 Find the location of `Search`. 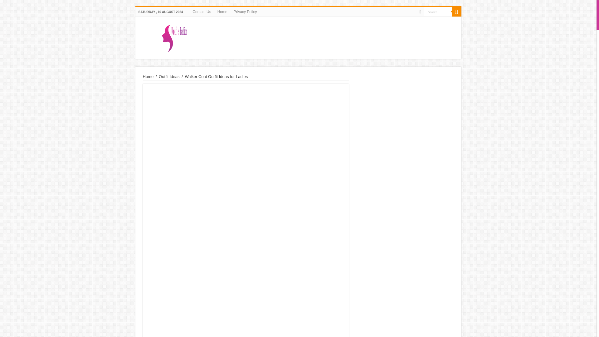

Search is located at coordinates (437, 11).